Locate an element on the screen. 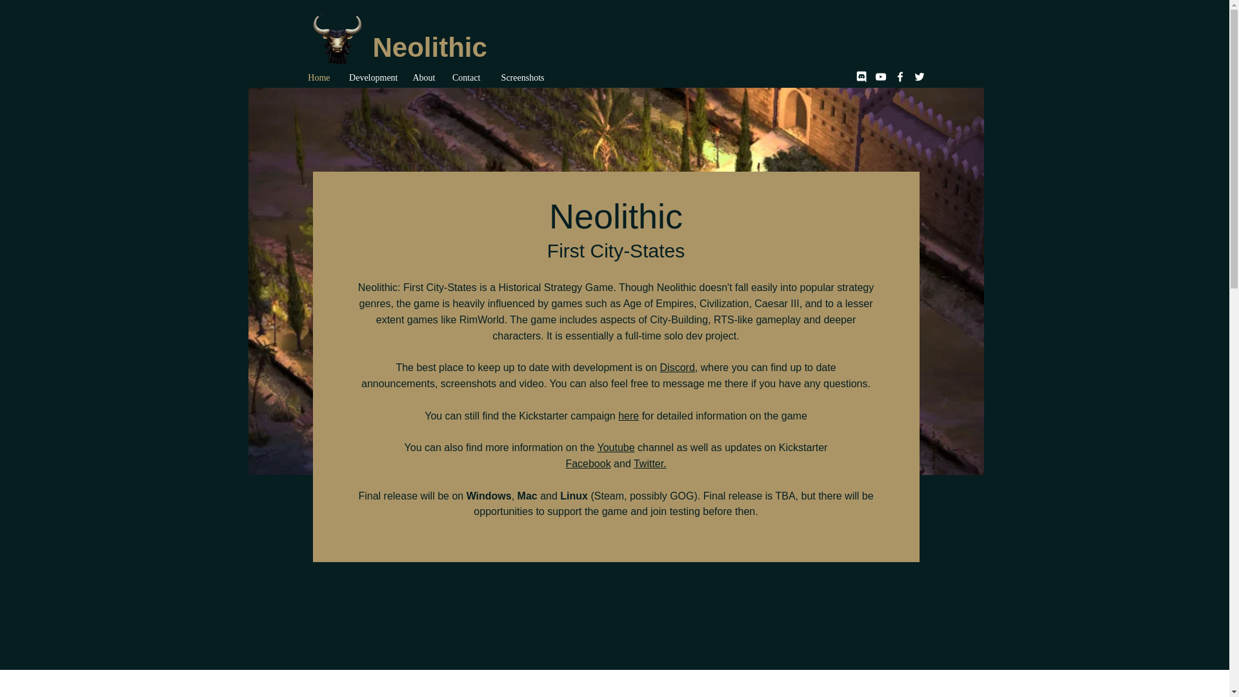 This screenshot has width=1239, height=697. Contact is located at coordinates (463, 77).